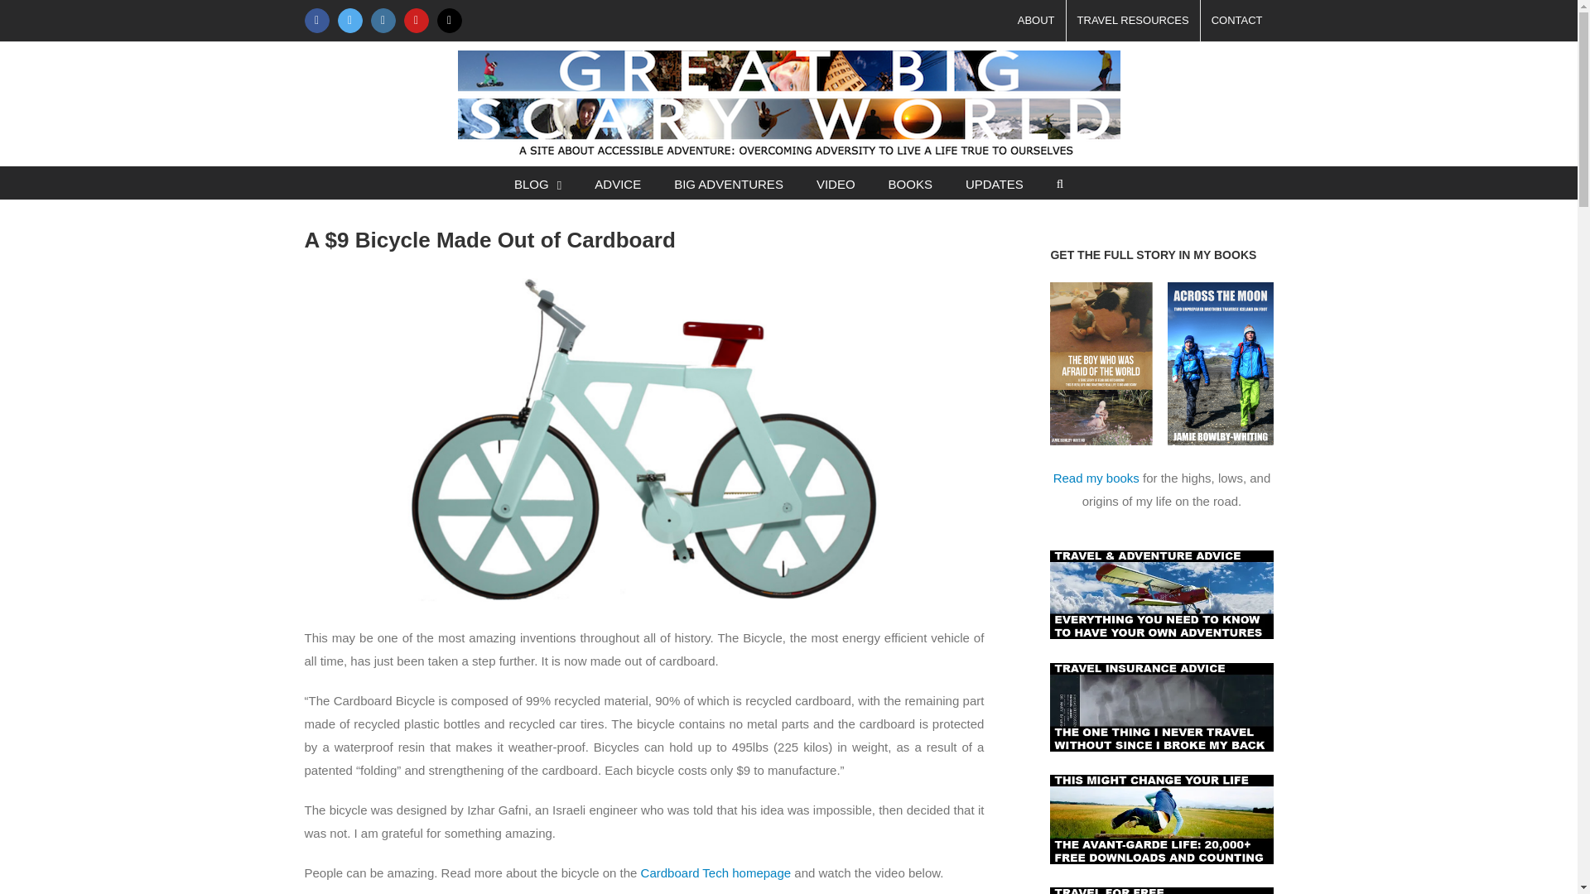 This screenshot has height=894, width=1590. What do you see at coordinates (1035, 20) in the screenshot?
I see `ABOUT` at bounding box center [1035, 20].